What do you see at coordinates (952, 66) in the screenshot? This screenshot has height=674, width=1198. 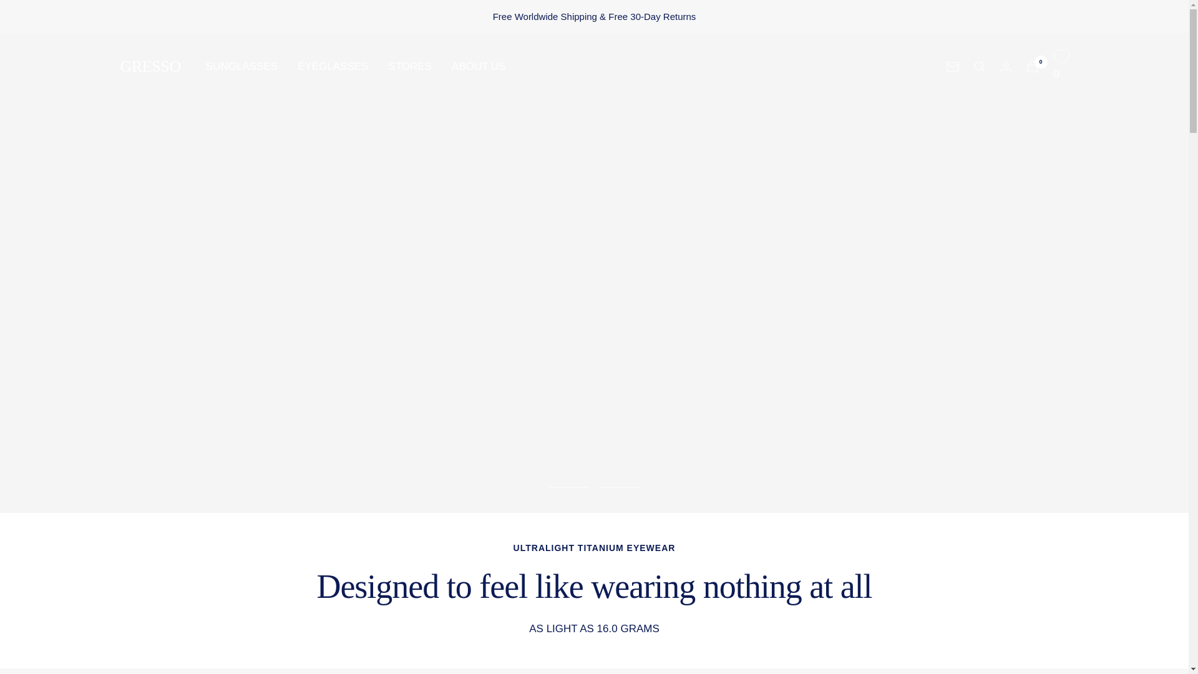 I see `Newsletter` at bounding box center [952, 66].